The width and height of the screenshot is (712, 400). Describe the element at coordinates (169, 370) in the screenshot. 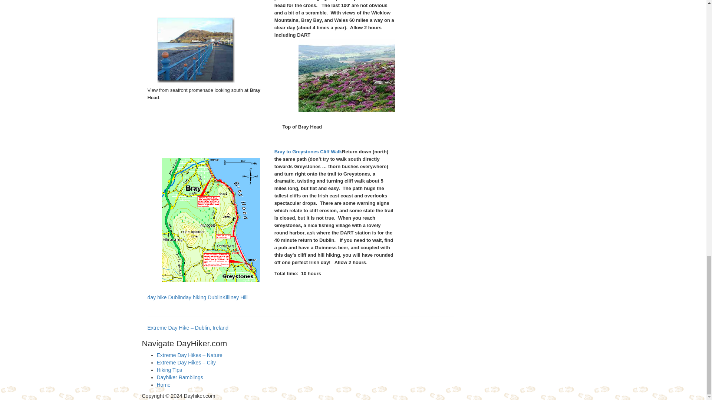

I see `Hiking Tips` at that location.